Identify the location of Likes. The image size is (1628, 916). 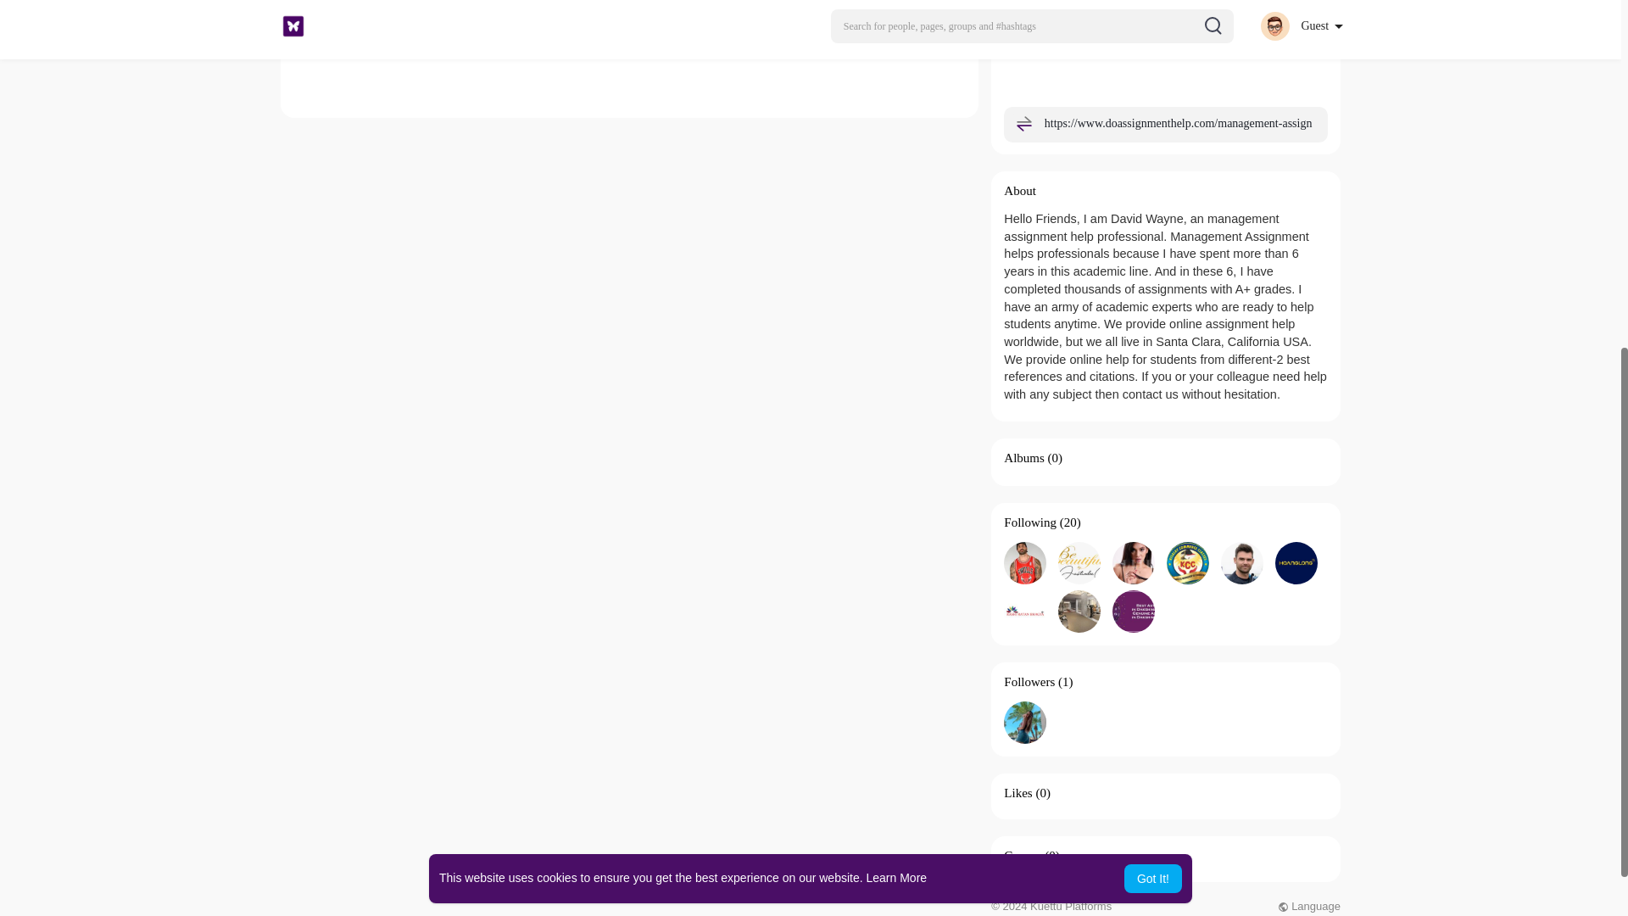
(1017, 792).